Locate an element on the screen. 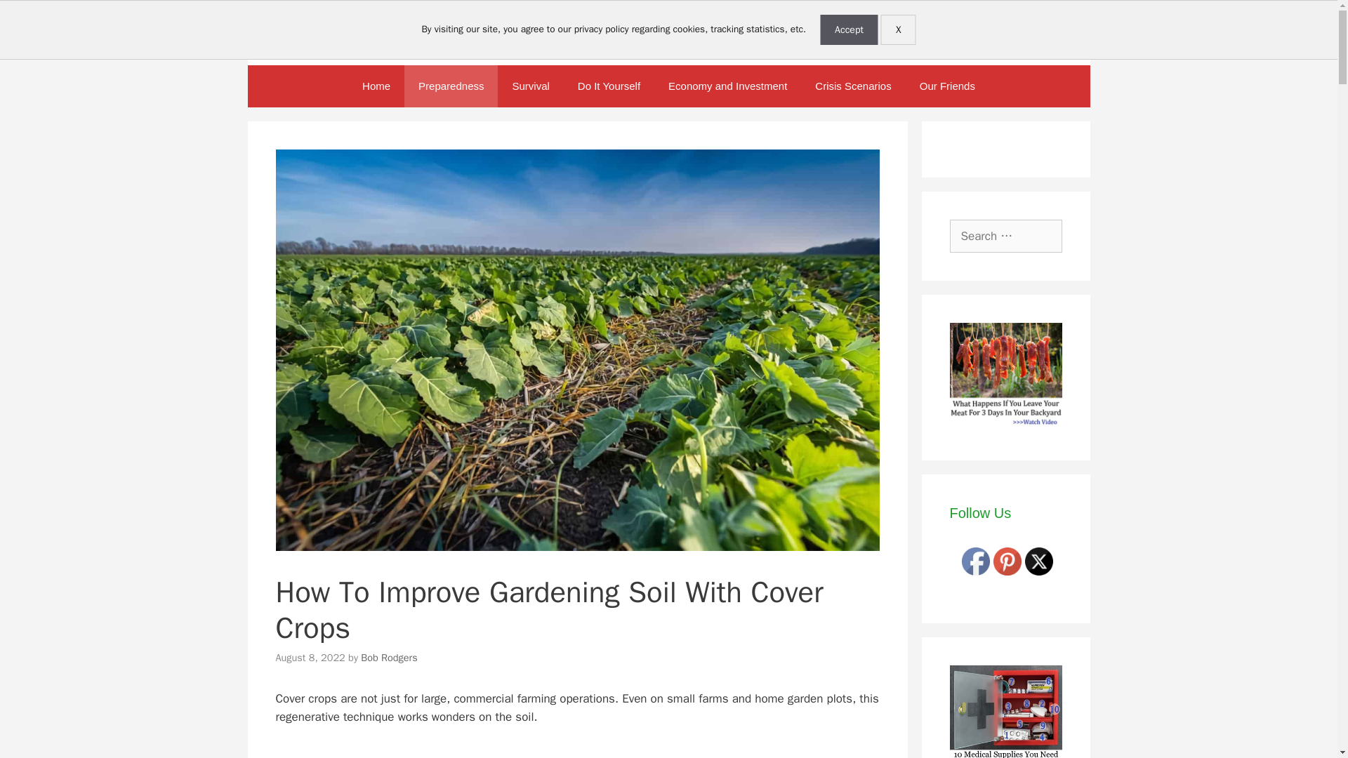  Preparedness is located at coordinates (451, 86).